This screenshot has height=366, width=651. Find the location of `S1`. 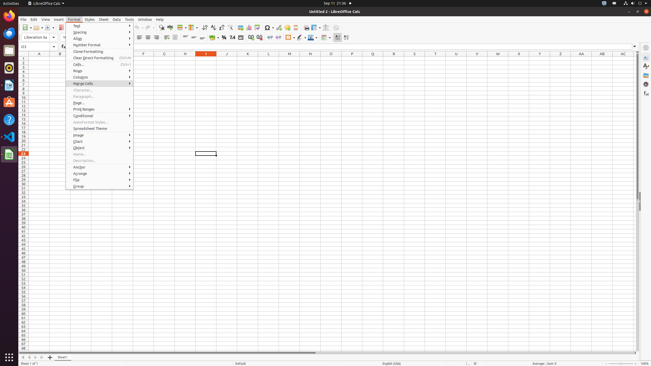

S1 is located at coordinates (415, 58).